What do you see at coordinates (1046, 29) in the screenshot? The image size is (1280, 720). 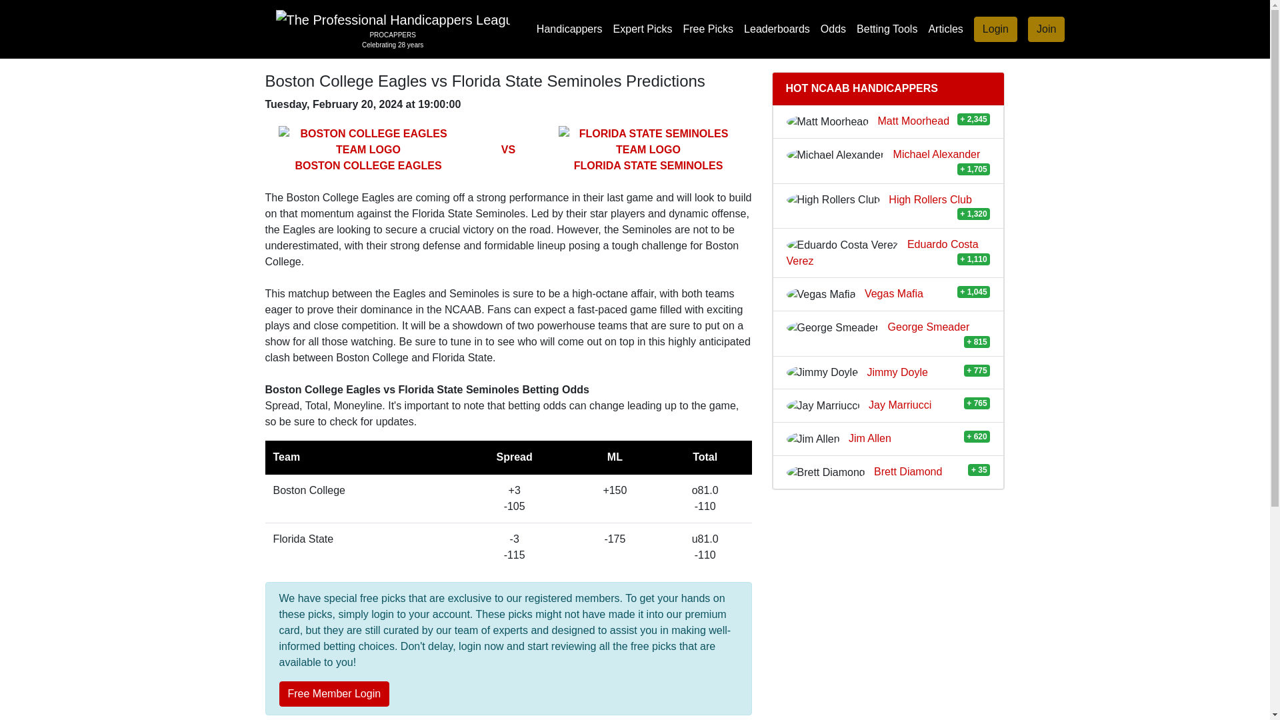 I see `Free Picks` at bounding box center [1046, 29].